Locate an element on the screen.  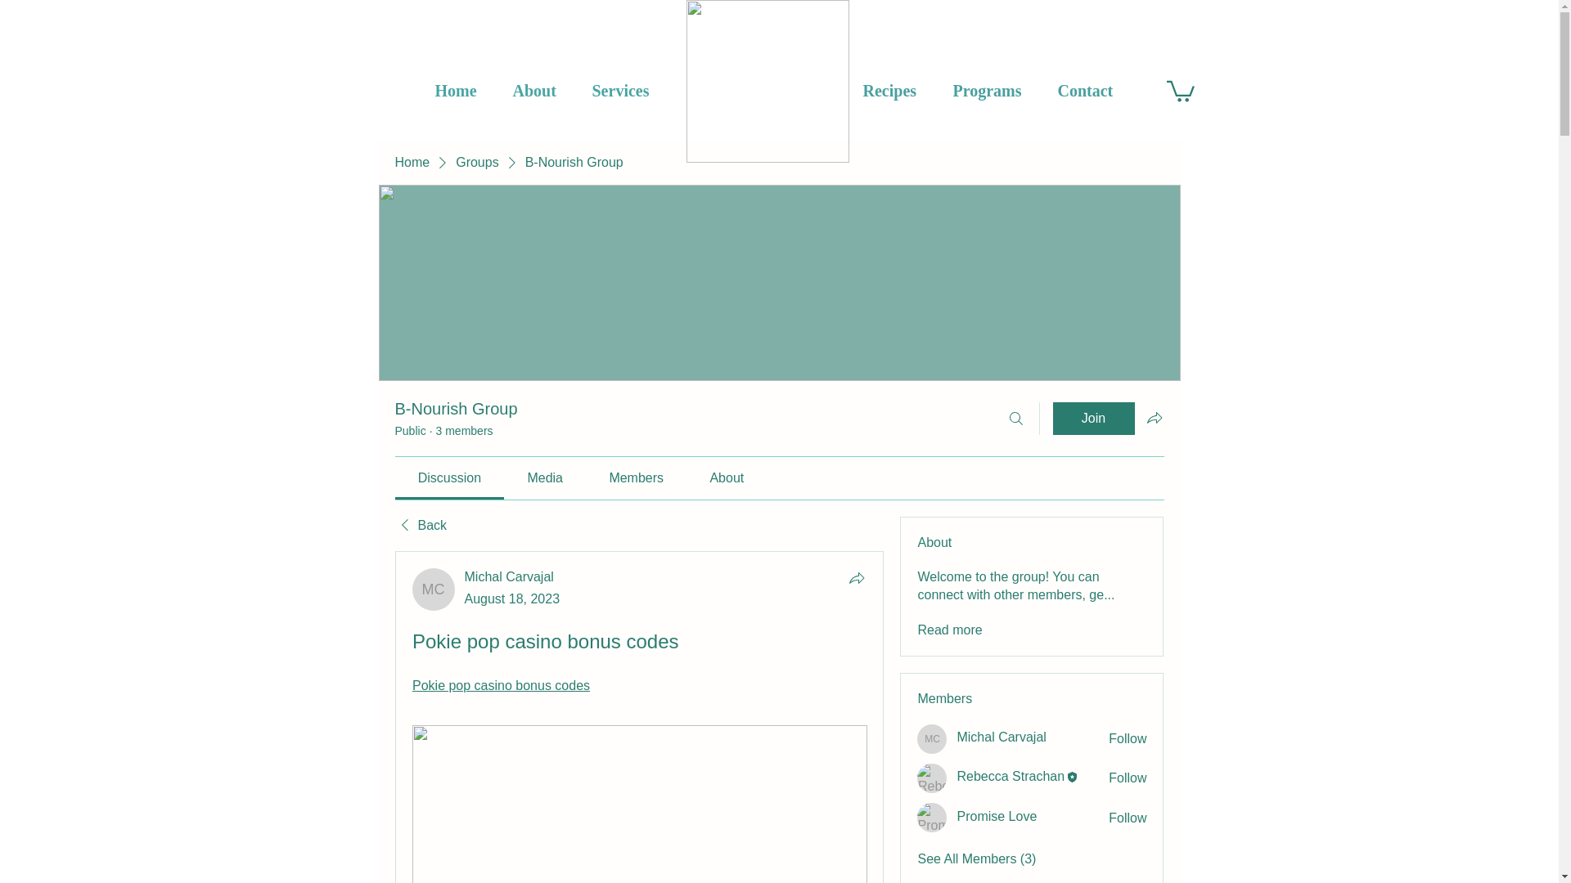
Rebecca Strachan is located at coordinates (1011, 777).